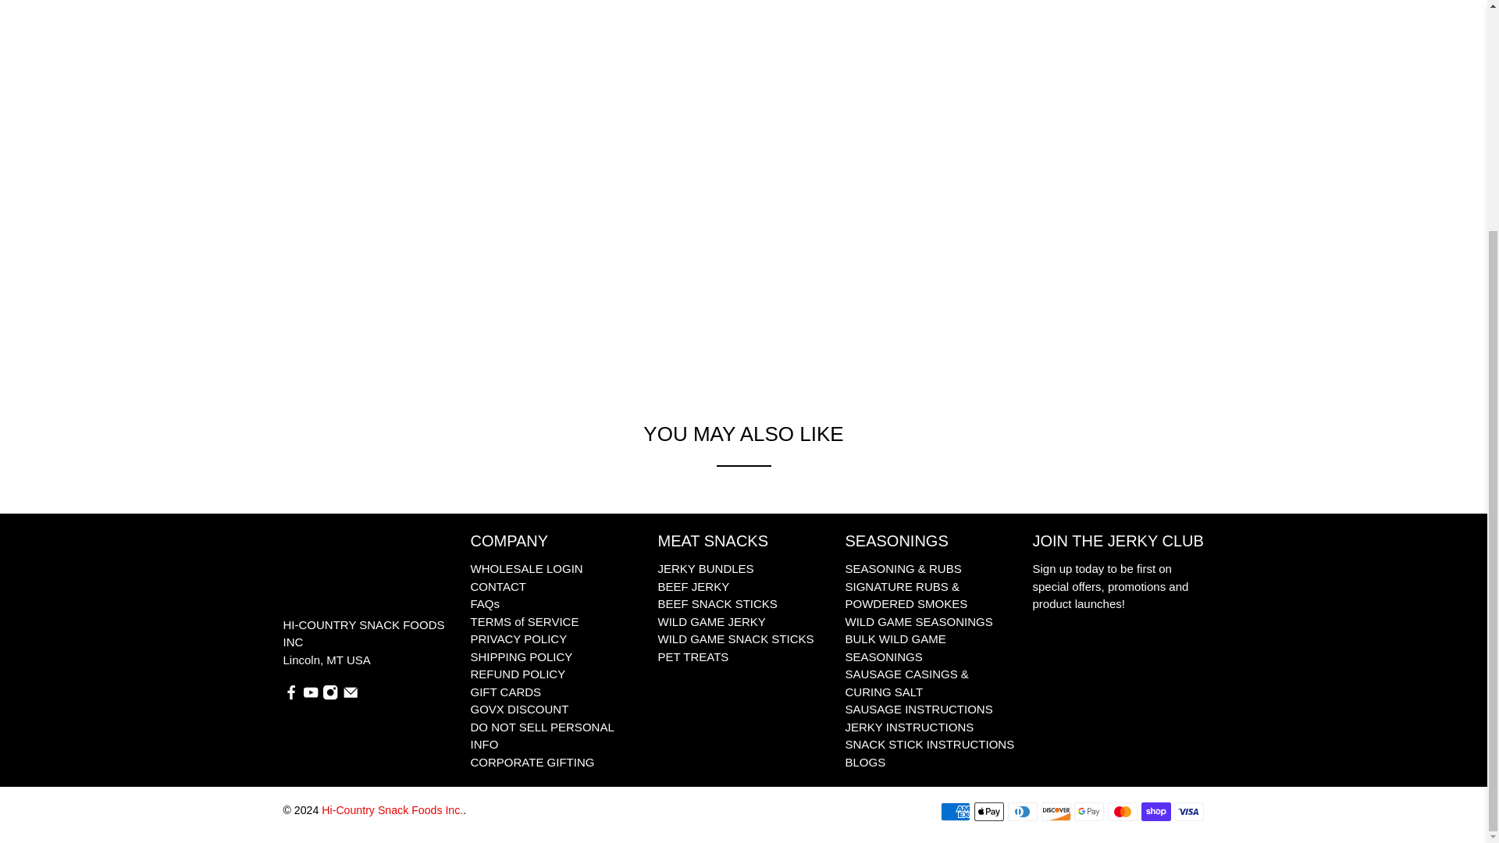  Describe the element at coordinates (956, 812) in the screenshot. I see `American Express` at that location.